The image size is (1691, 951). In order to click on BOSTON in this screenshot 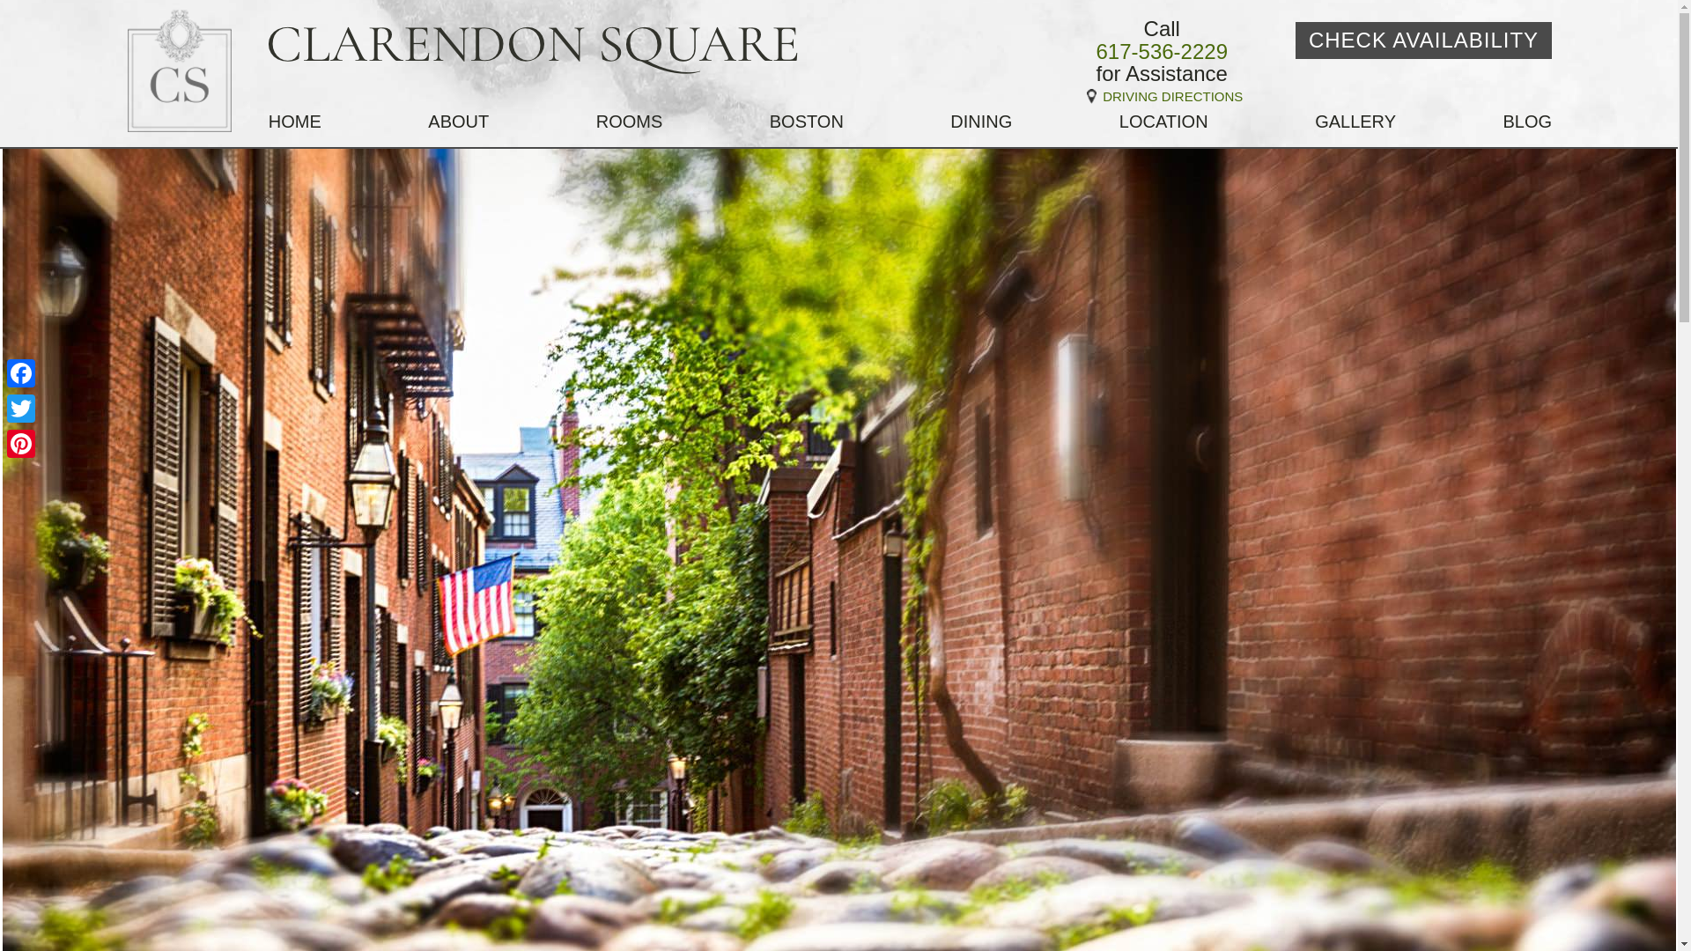, I will do `click(807, 122)`.